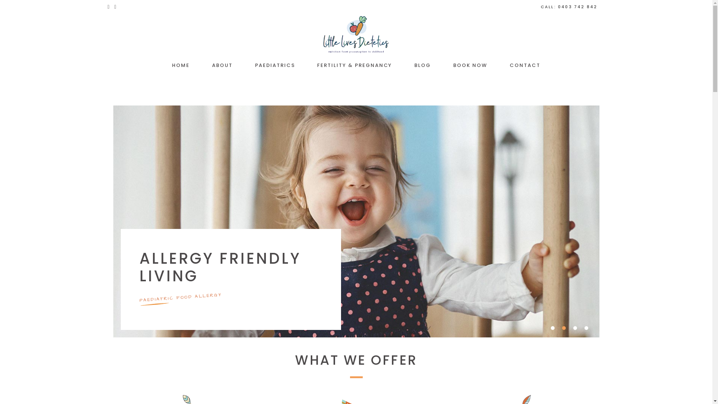 The width and height of the screenshot is (718, 404). What do you see at coordinates (355, 65) in the screenshot?
I see `FERTILITY & PREGNANCY` at bounding box center [355, 65].